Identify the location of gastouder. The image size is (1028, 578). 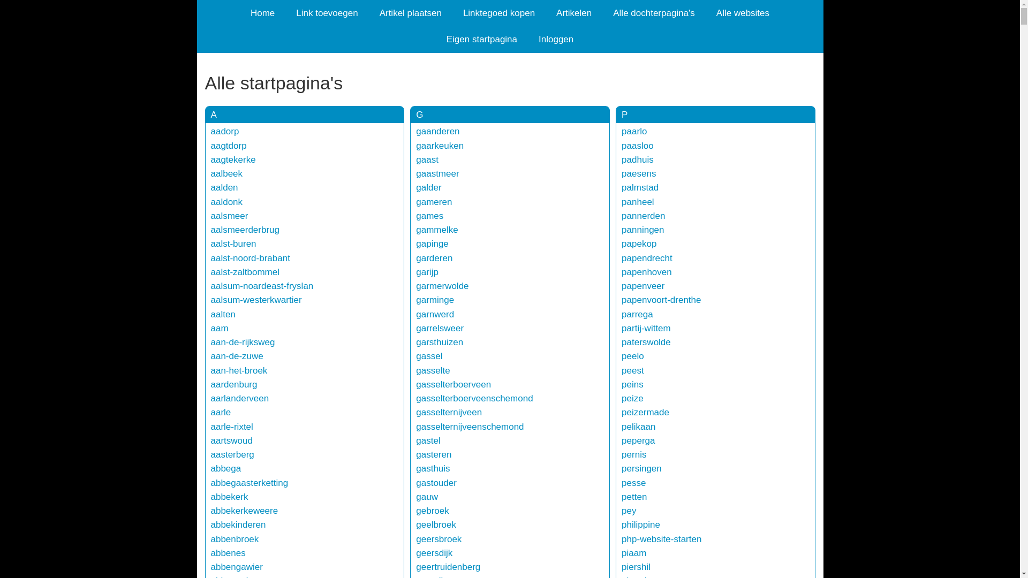
(436, 483).